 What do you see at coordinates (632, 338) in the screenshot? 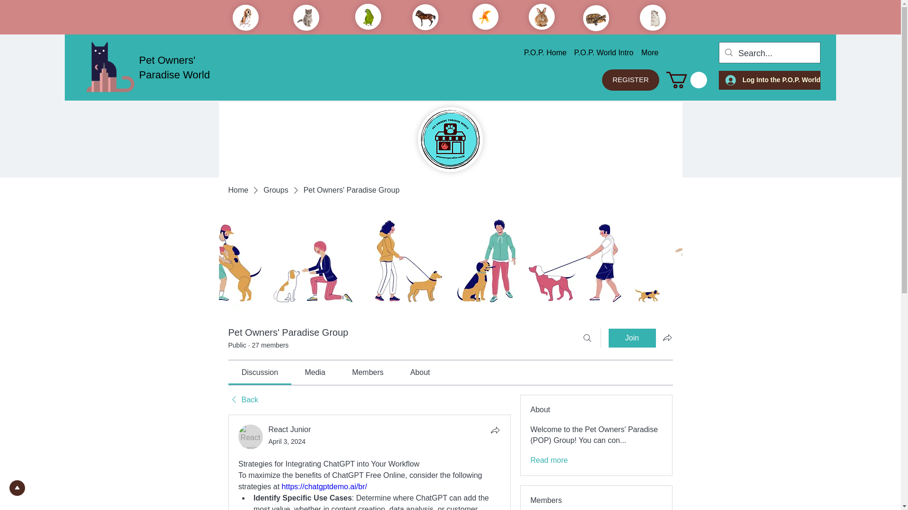
I see `Join` at bounding box center [632, 338].